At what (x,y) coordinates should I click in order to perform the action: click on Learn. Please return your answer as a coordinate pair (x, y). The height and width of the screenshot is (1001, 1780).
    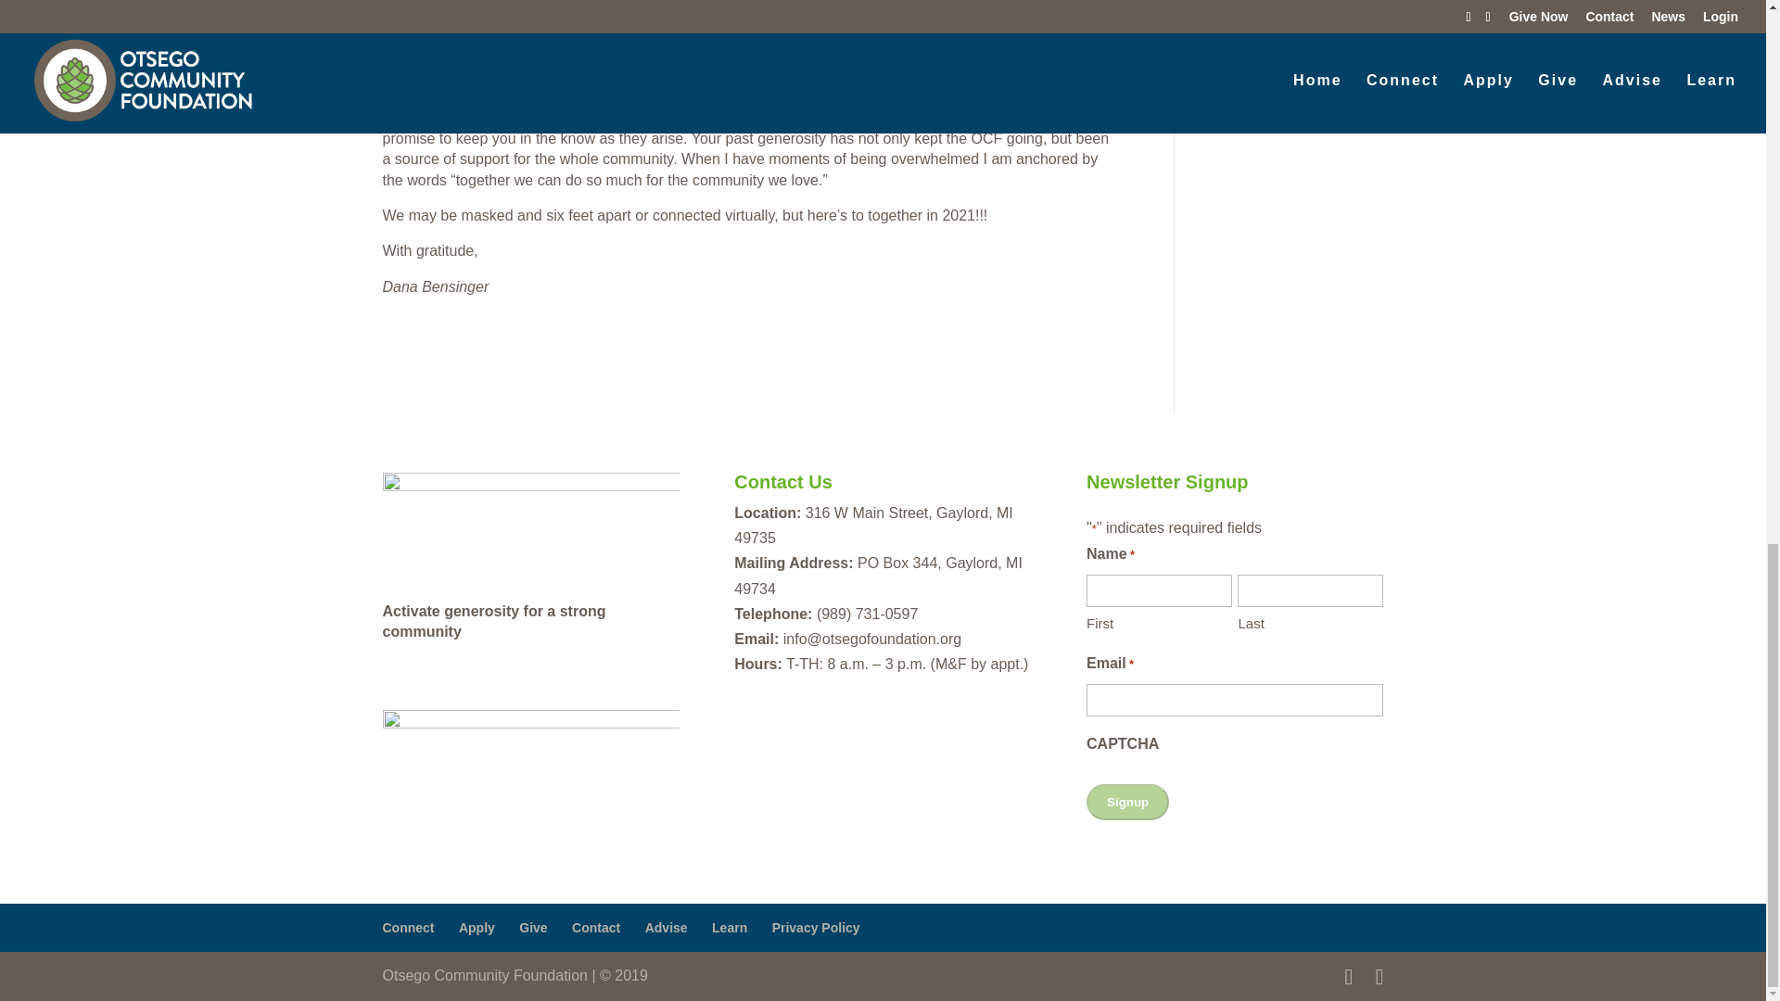
    Looking at the image, I should click on (730, 927).